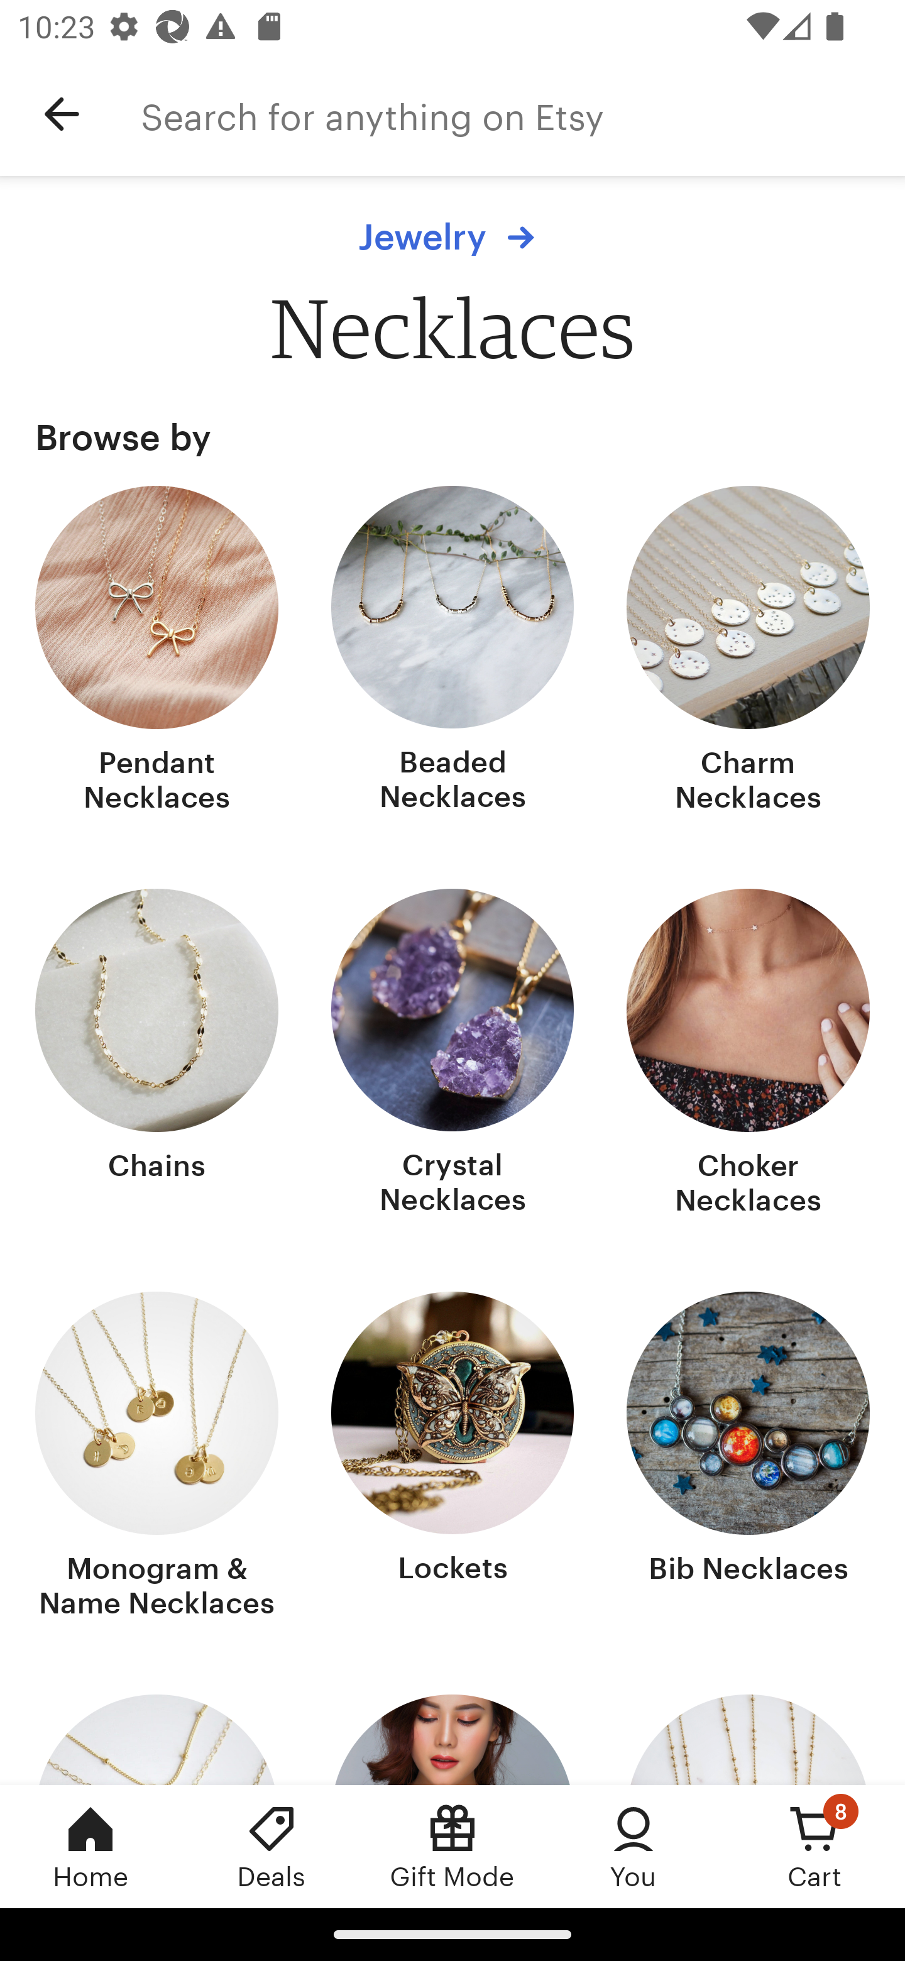 This screenshot has width=905, height=1961. What do you see at coordinates (452, 1846) in the screenshot?
I see `Gift Mode` at bounding box center [452, 1846].